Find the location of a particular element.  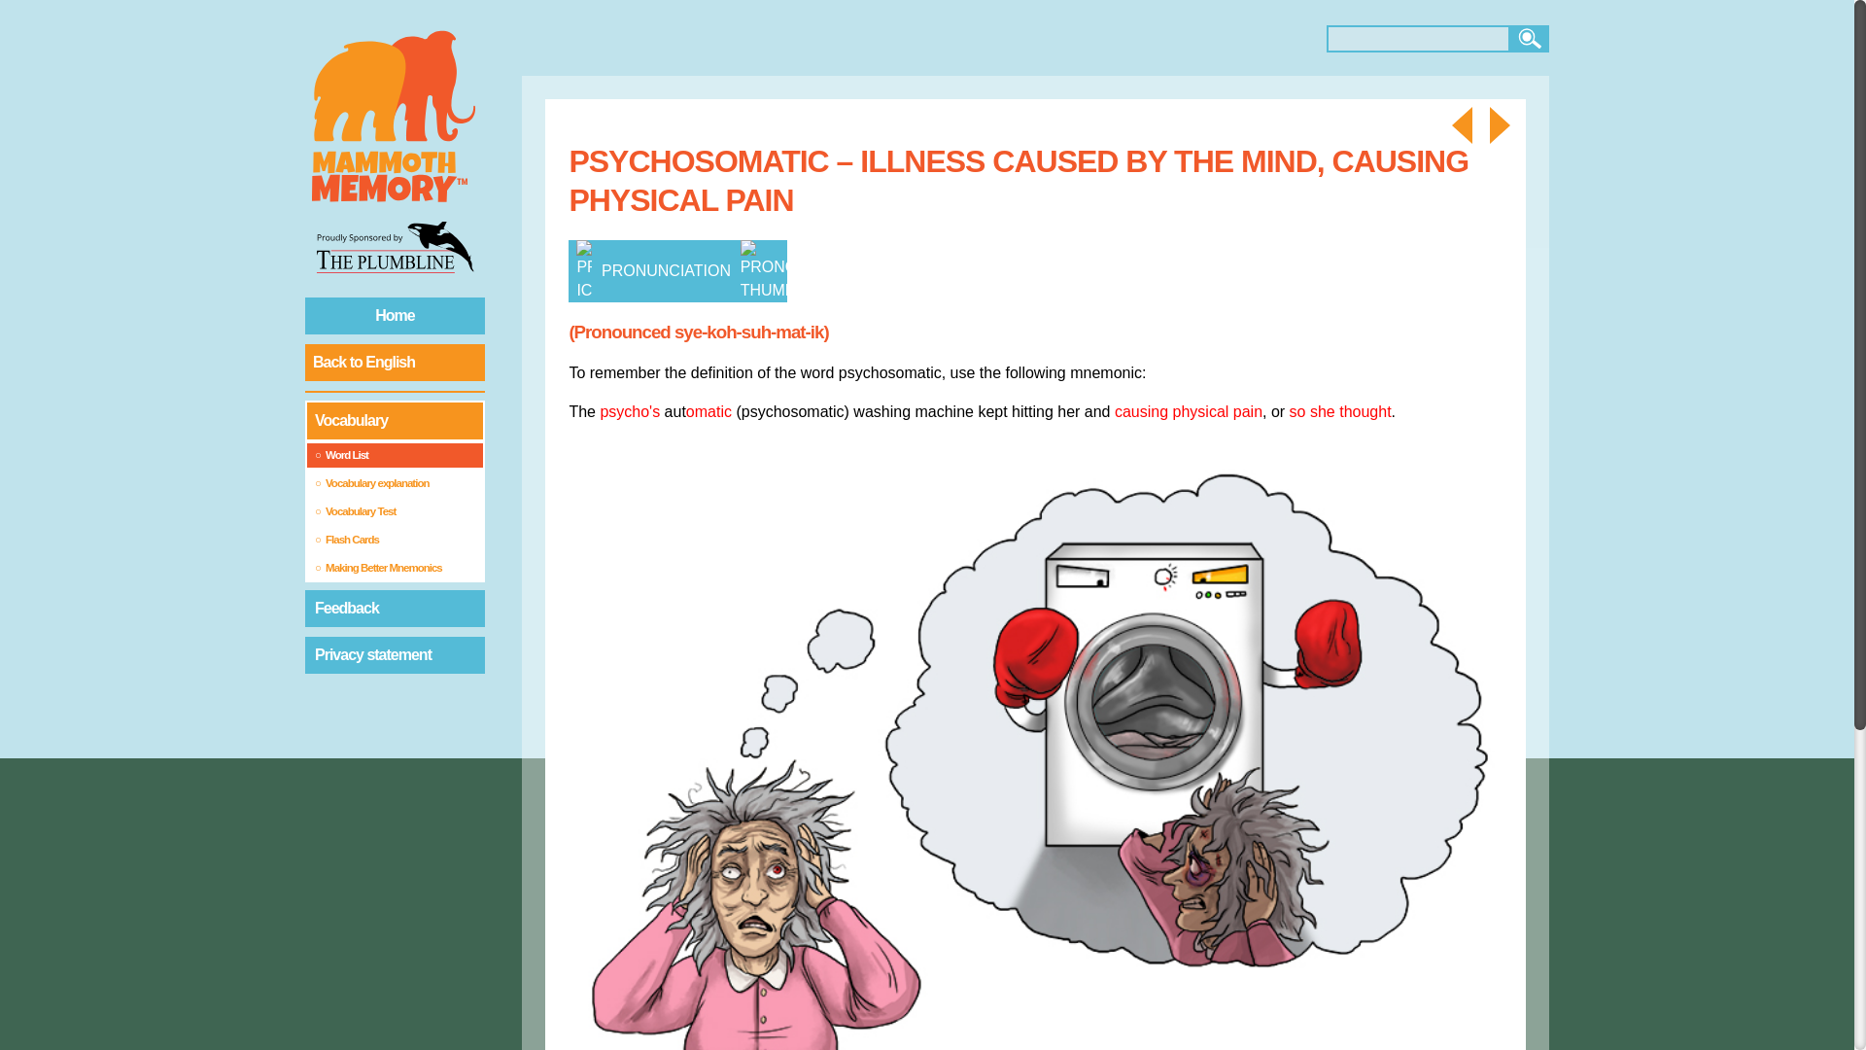

Feedback is located at coordinates (395, 608).